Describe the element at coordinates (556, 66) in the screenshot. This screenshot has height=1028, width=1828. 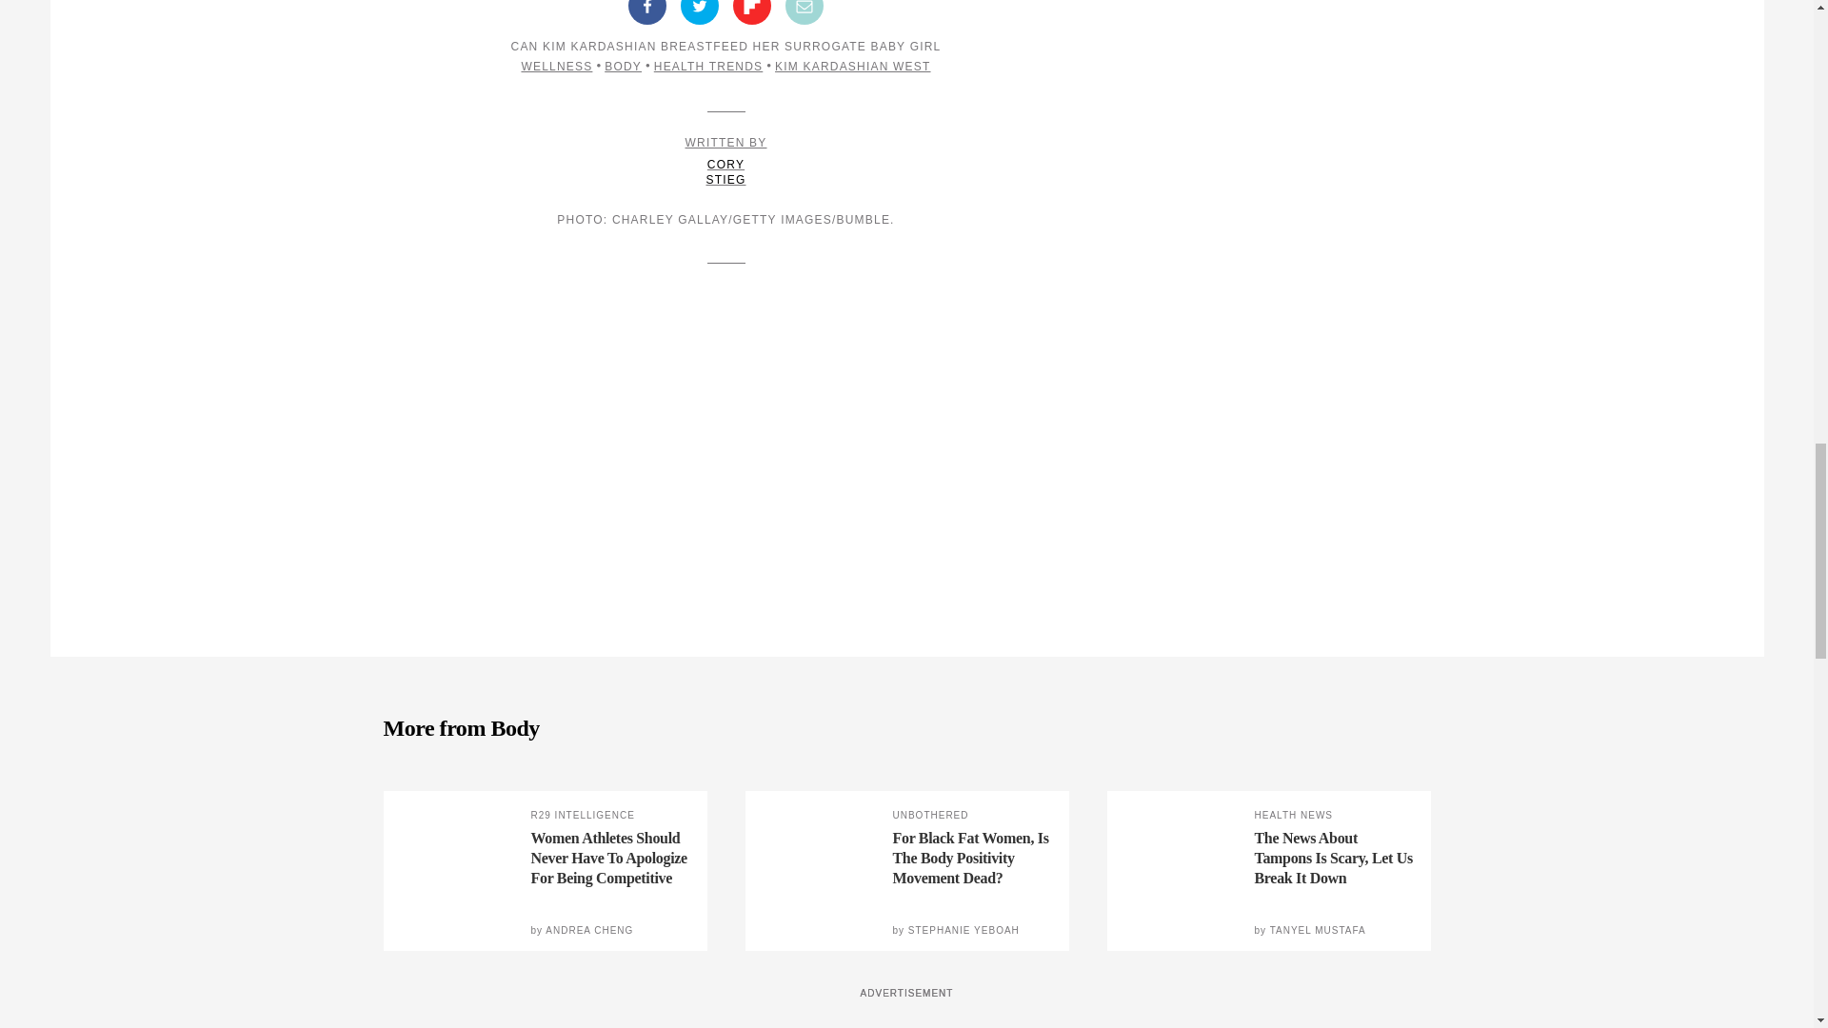
I see `HEALTH TRENDS` at that location.